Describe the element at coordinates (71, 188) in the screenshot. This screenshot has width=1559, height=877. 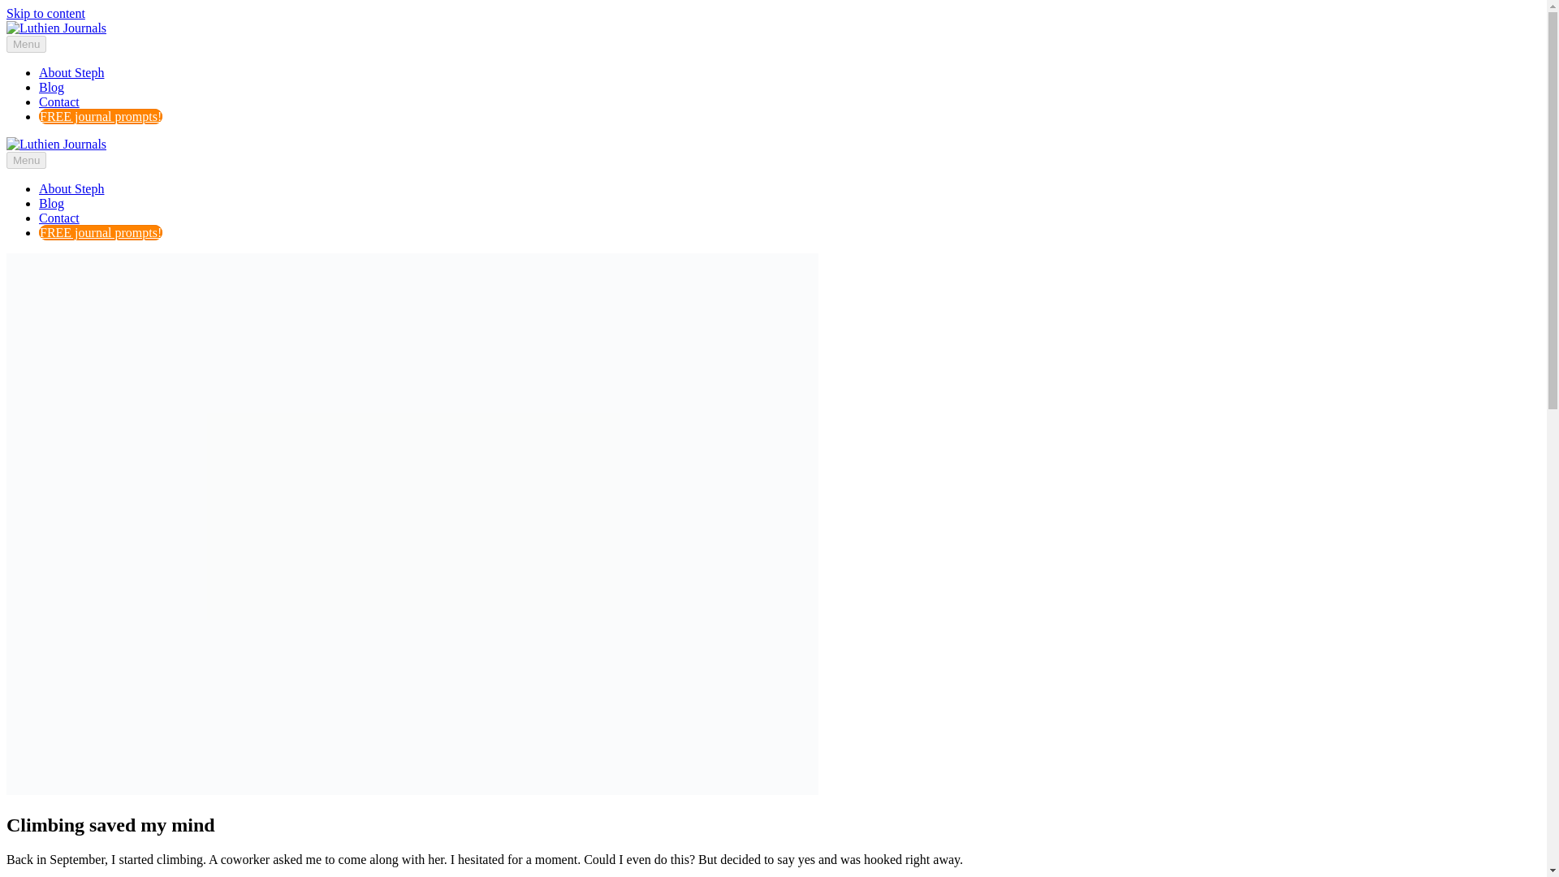
I see `About Steph` at that location.